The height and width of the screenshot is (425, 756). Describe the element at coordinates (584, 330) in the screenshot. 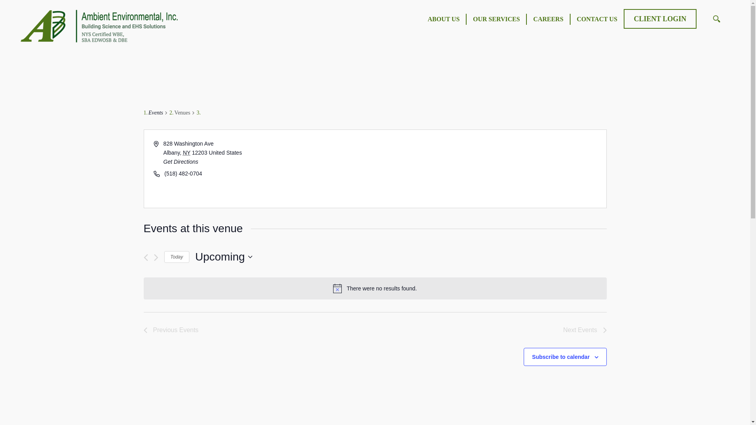

I see `Next Events` at that location.